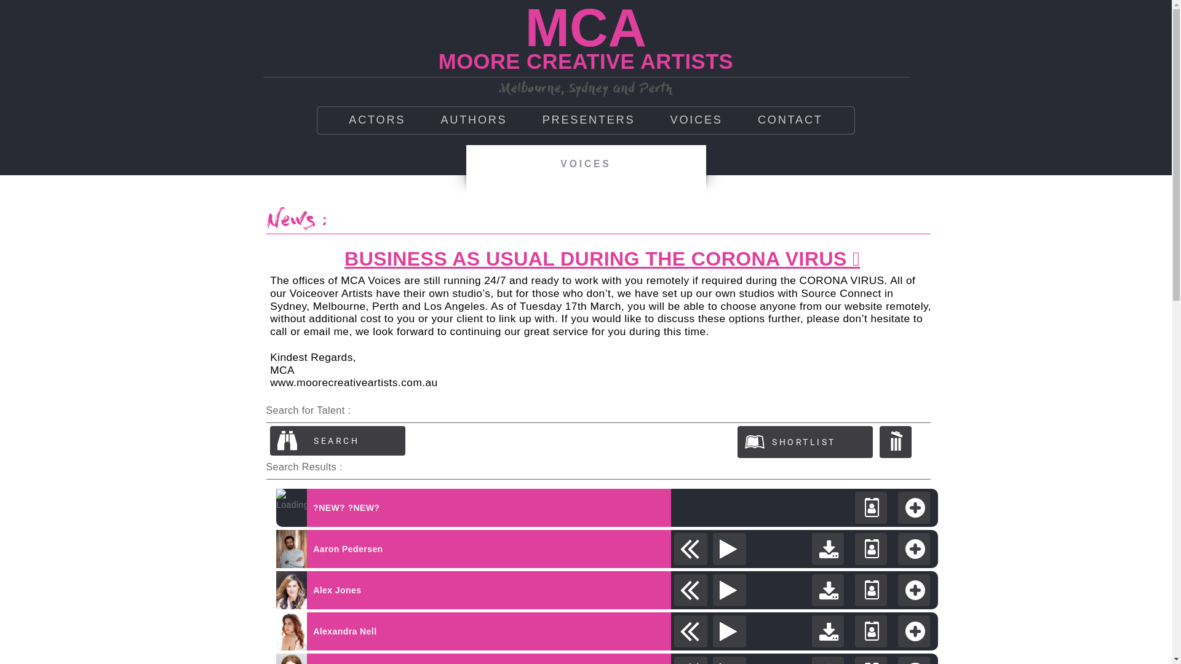  I want to click on Already in shortlist, so click(607, 495).